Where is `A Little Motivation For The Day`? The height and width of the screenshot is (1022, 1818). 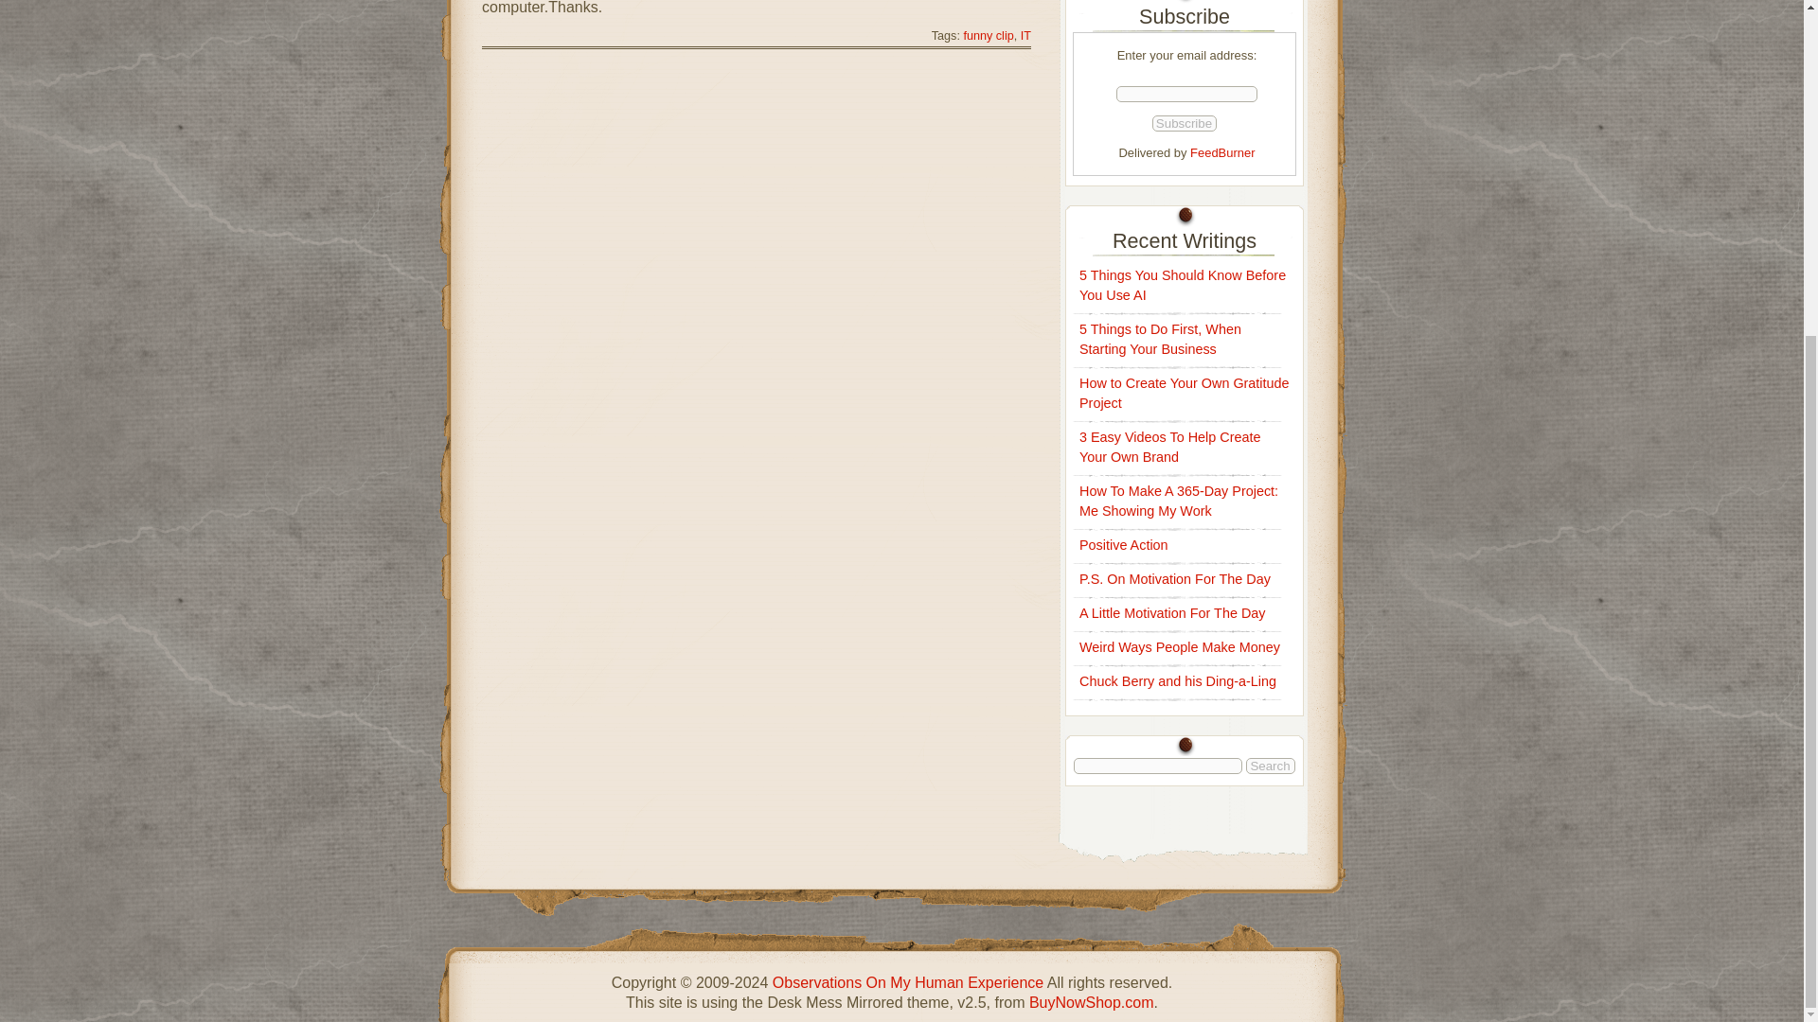 A Little Motivation For The Day is located at coordinates (1172, 613).